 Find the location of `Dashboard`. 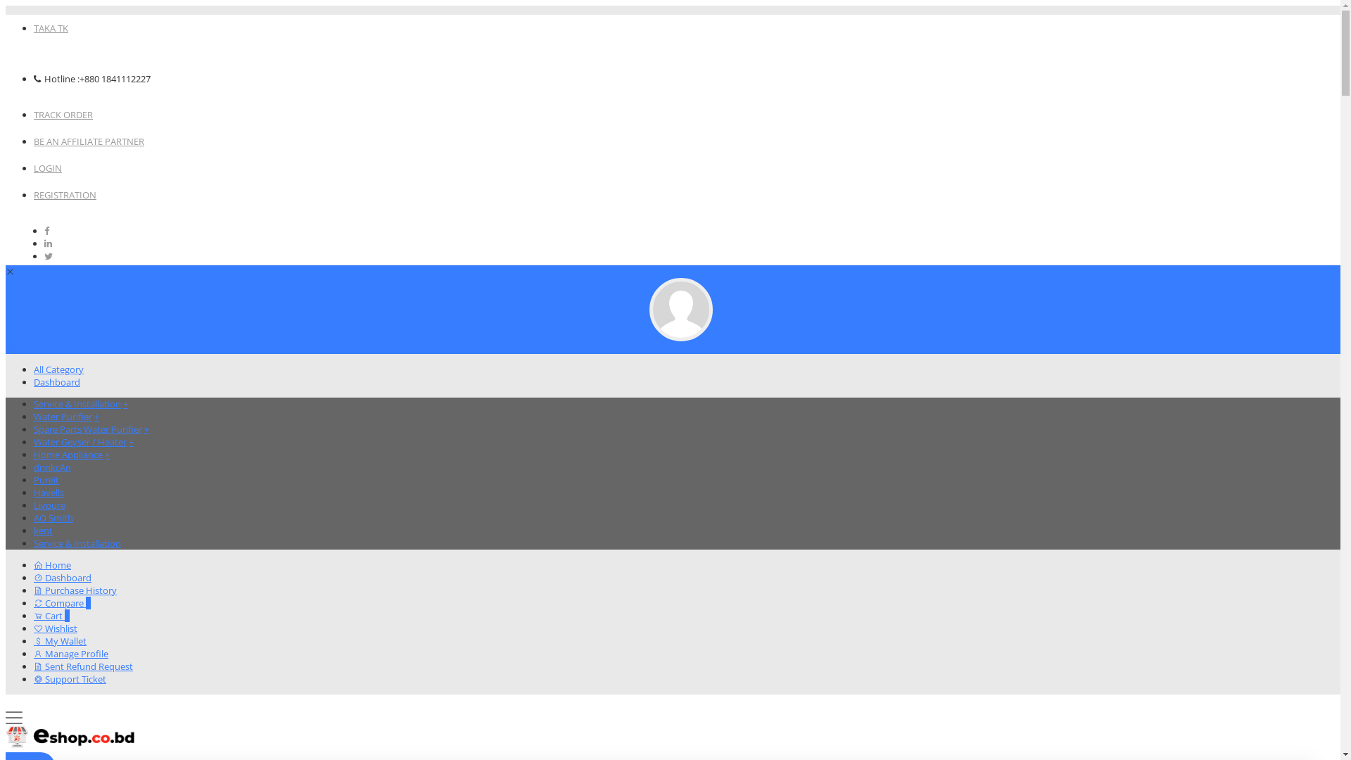

Dashboard is located at coordinates (63, 578).